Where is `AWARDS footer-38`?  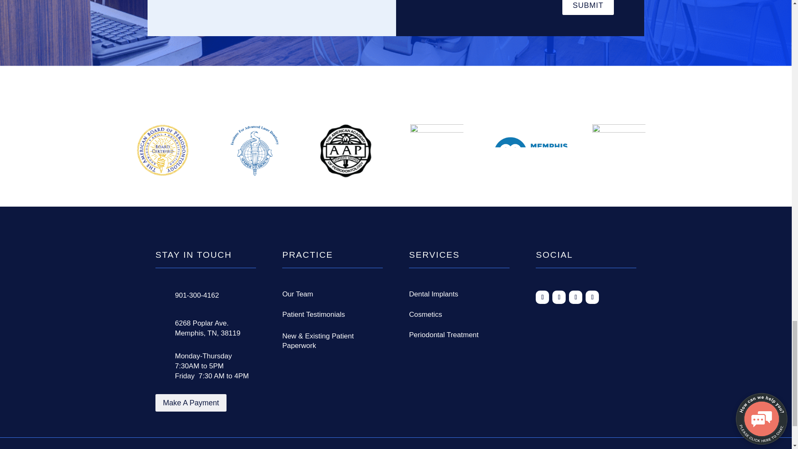 AWARDS footer-38 is located at coordinates (436, 153).